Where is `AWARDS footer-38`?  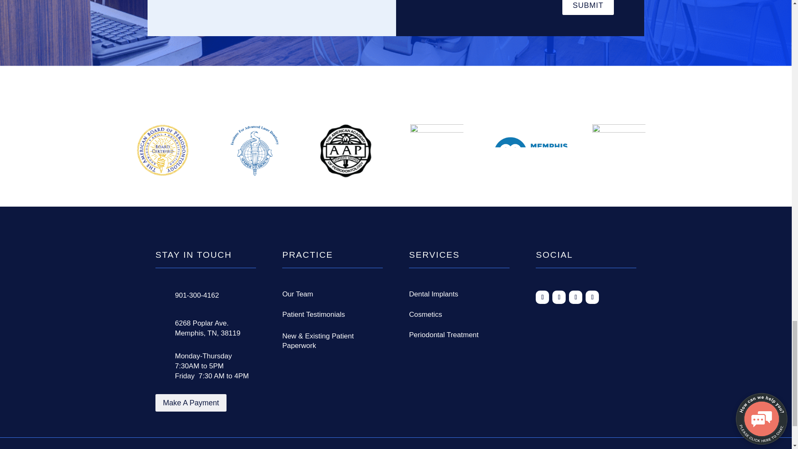 AWARDS footer-38 is located at coordinates (436, 153).